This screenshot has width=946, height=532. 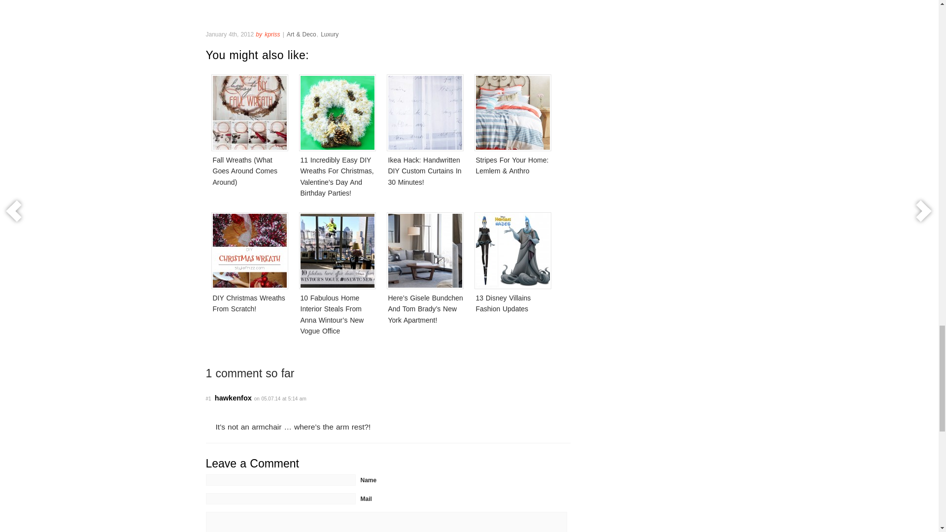 What do you see at coordinates (272, 34) in the screenshot?
I see `kpriss` at bounding box center [272, 34].